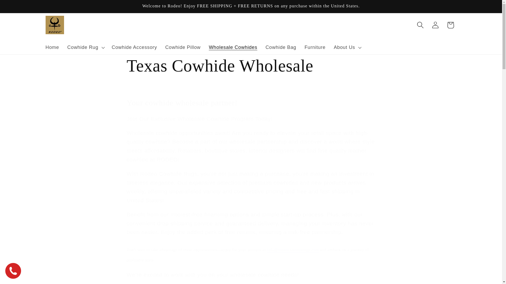 Image resolution: width=506 pixels, height=284 pixels. I want to click on Texas Cowhide Wholesale, so click(251, 66).